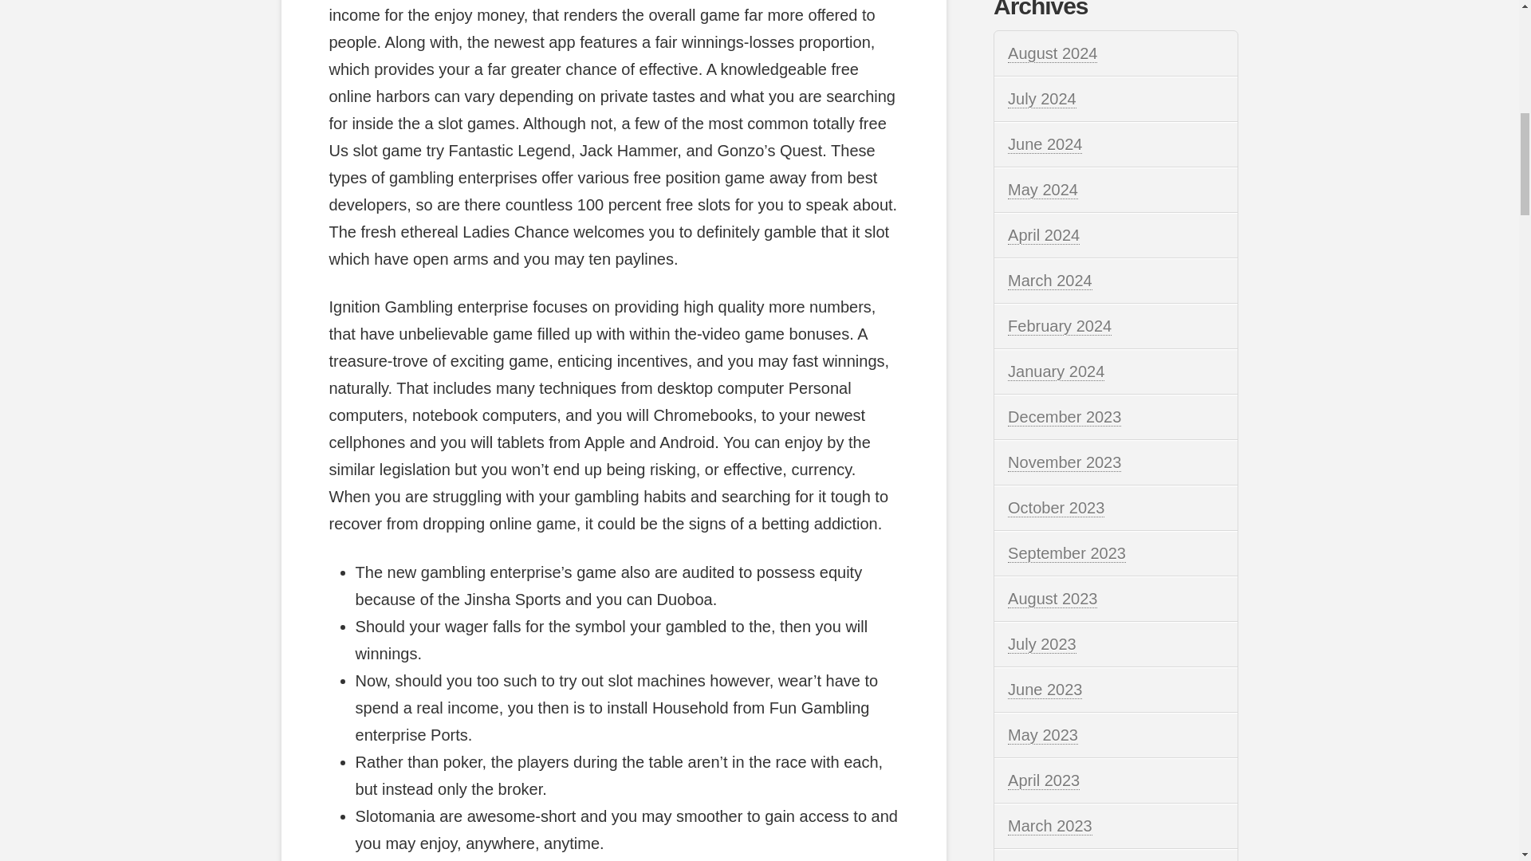 The image size is (1531, 861). Describe the element at coordinates (1043, 235) in the screenshot. I see `April 2024` at that location.